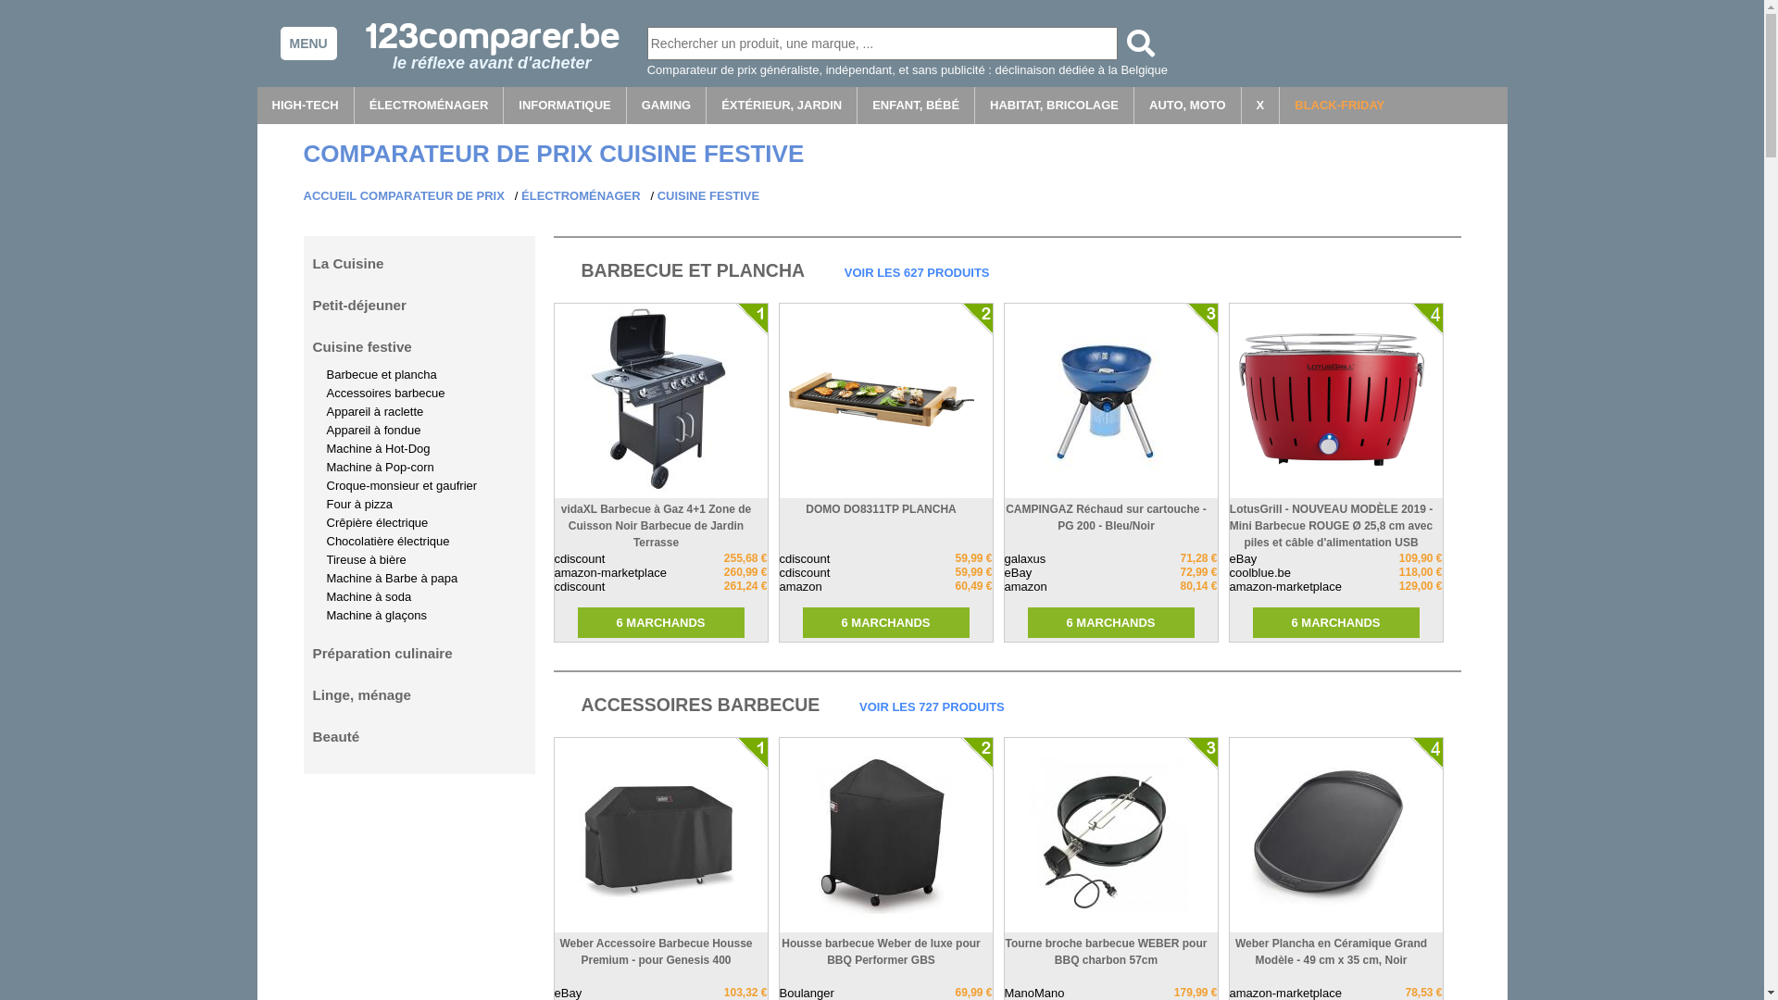 The height and width of the screenshot is (1000, 1778). What do you see at coordinates (661, 622) in the screenshot?
I see `6 MARCHANDS` at bounding box center [661, 622].